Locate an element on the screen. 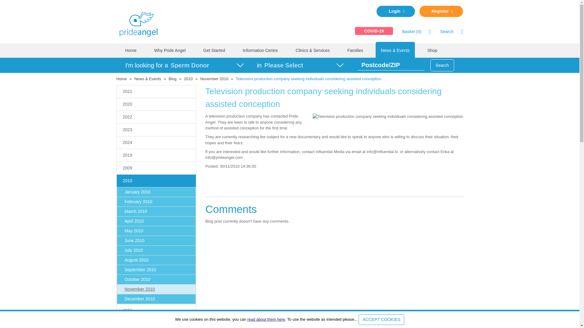 The height and width of the screenshot is (328, 584). Search is located at coordinates (447, 32).